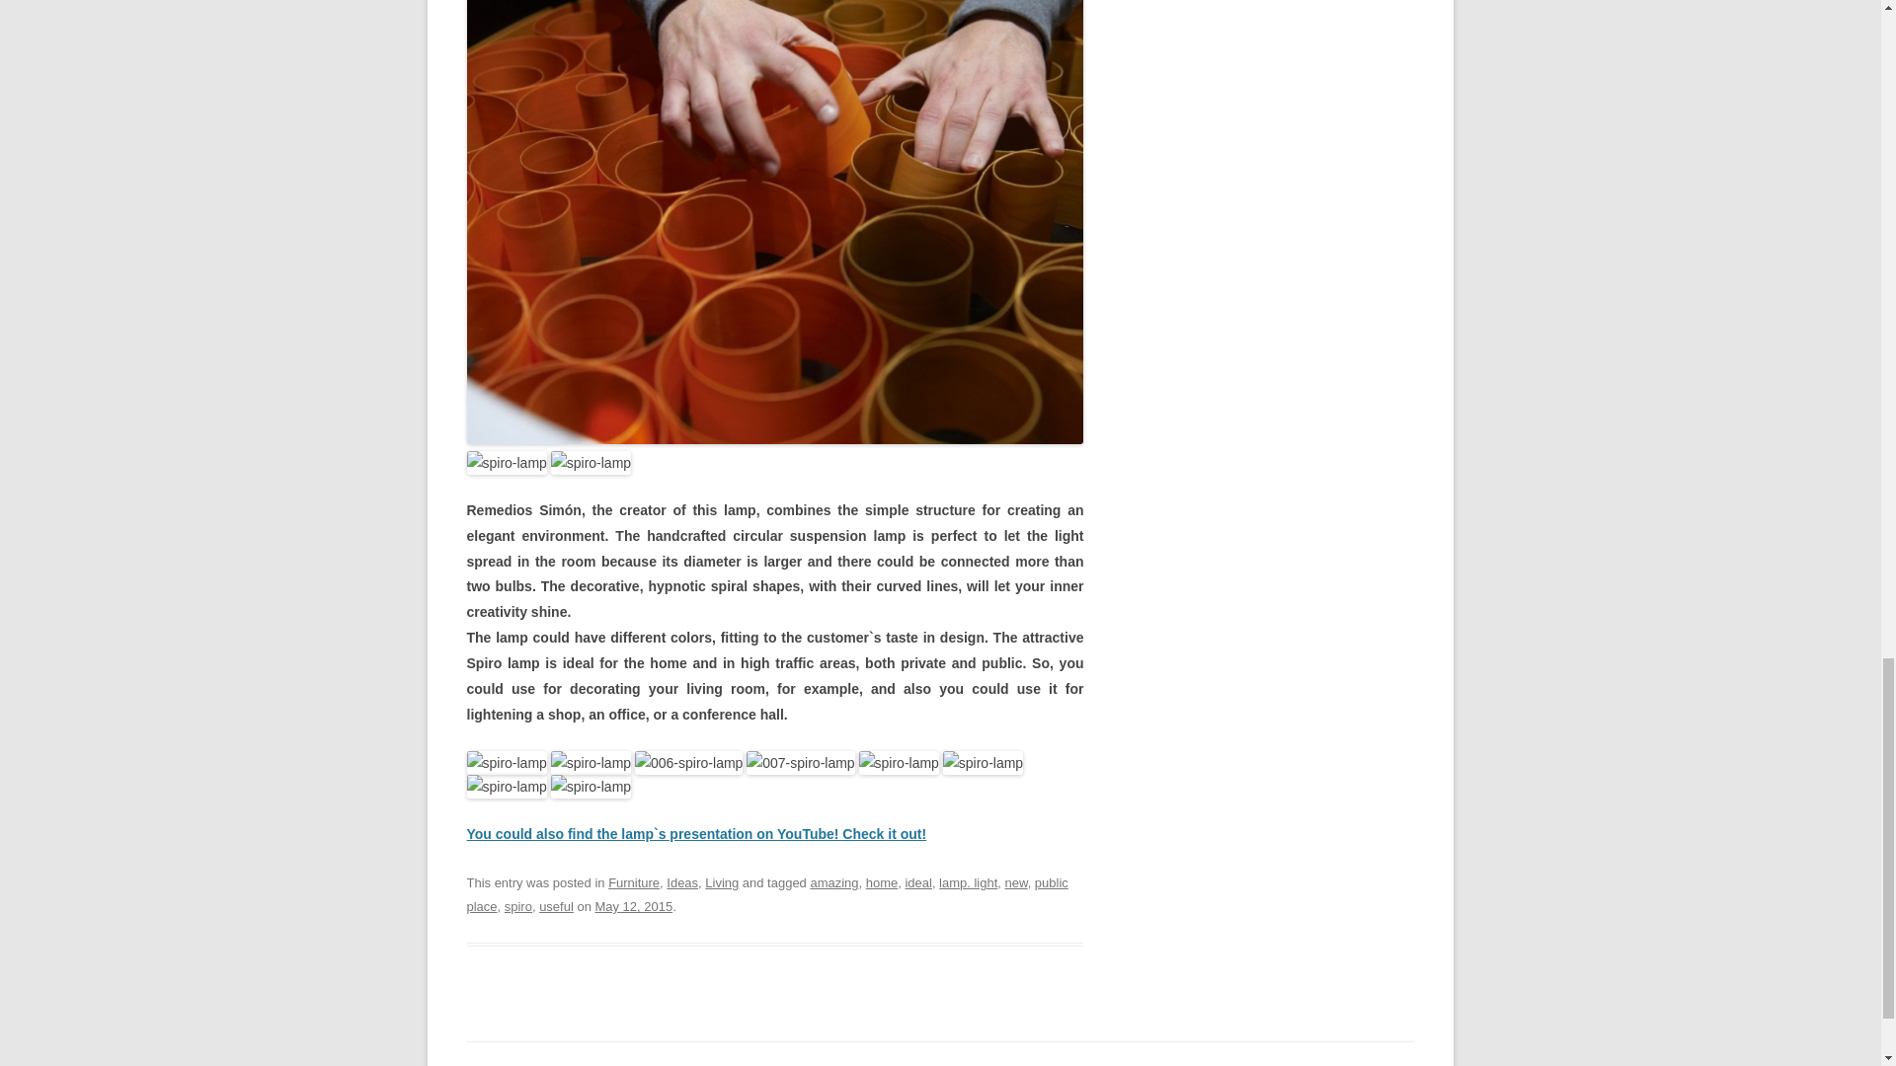 The image size is (1896, 1066). What do you see at coordinates (634, 882) in the screenshot?
I see `Furniture` at bounding box center [634, 882].